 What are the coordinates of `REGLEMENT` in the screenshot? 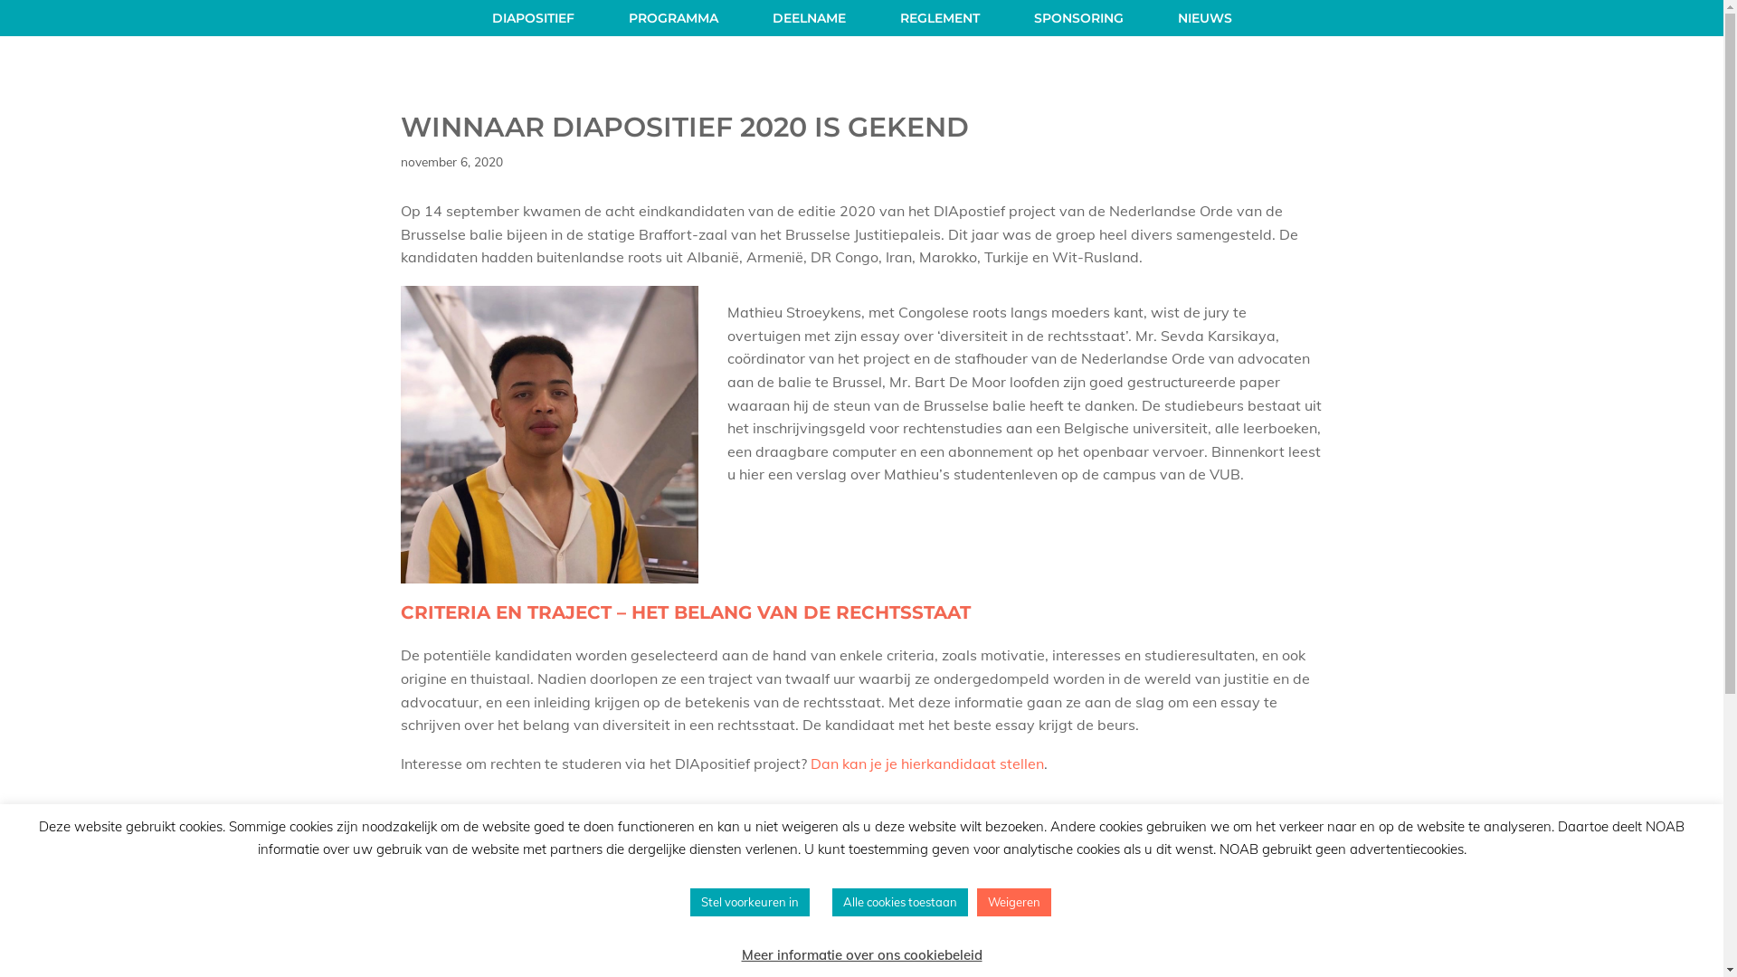 It's located at (939, 18).